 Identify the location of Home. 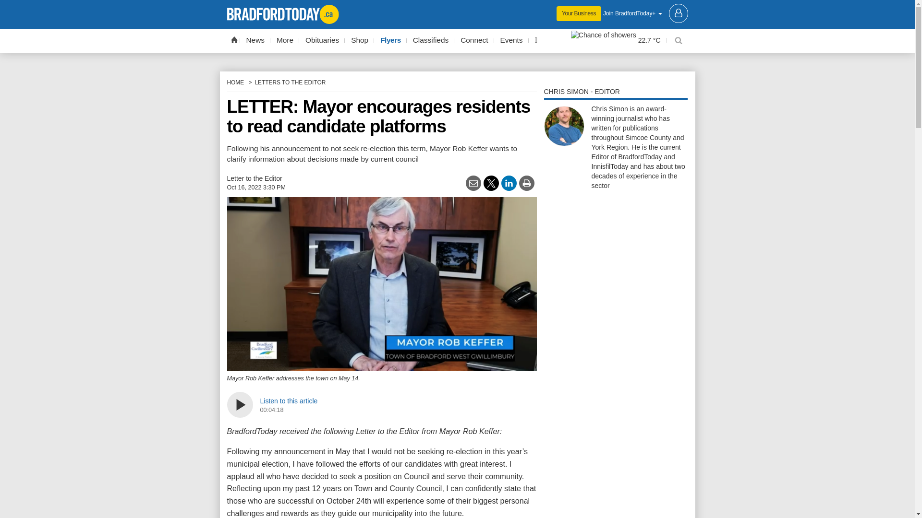
(233, 39).